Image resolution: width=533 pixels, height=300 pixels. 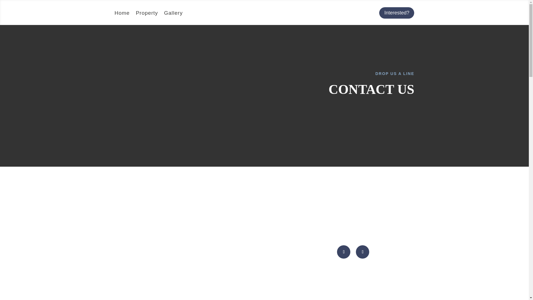 I want to click on Interested?, so click(x=396, y=13).